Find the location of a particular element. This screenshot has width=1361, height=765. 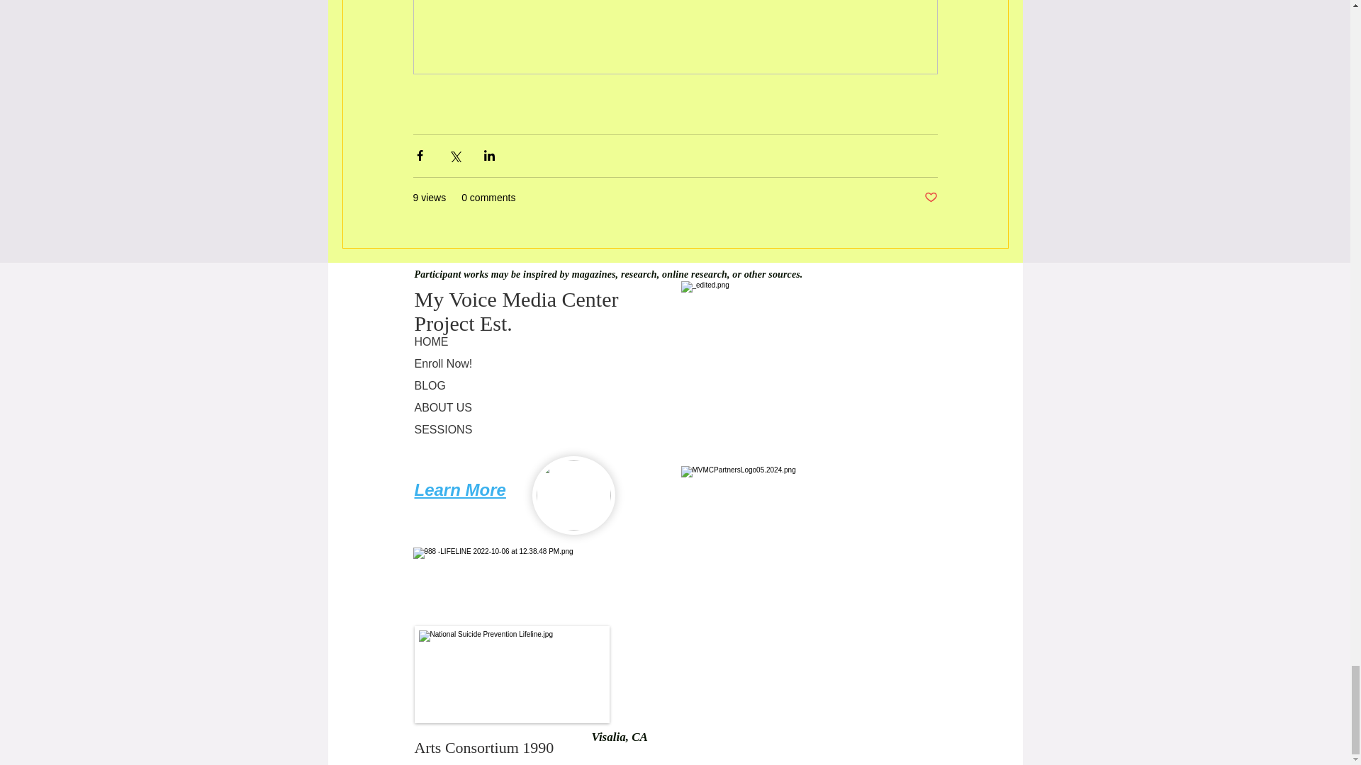

HOME is located at coordinates (515, 342).